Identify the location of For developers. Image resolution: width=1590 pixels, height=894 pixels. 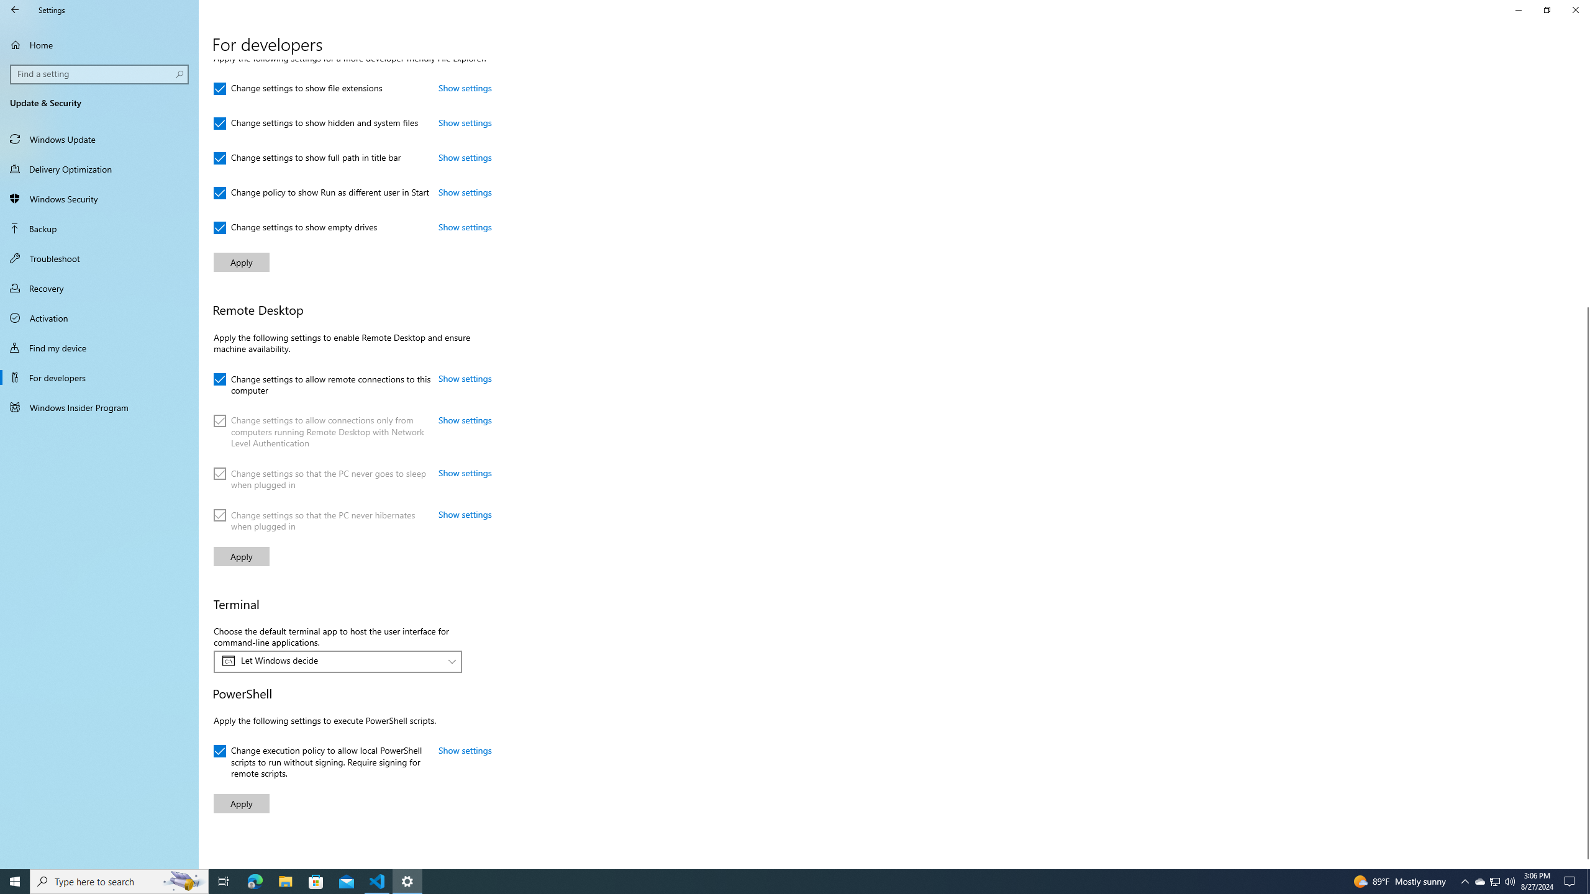
(255, 882).